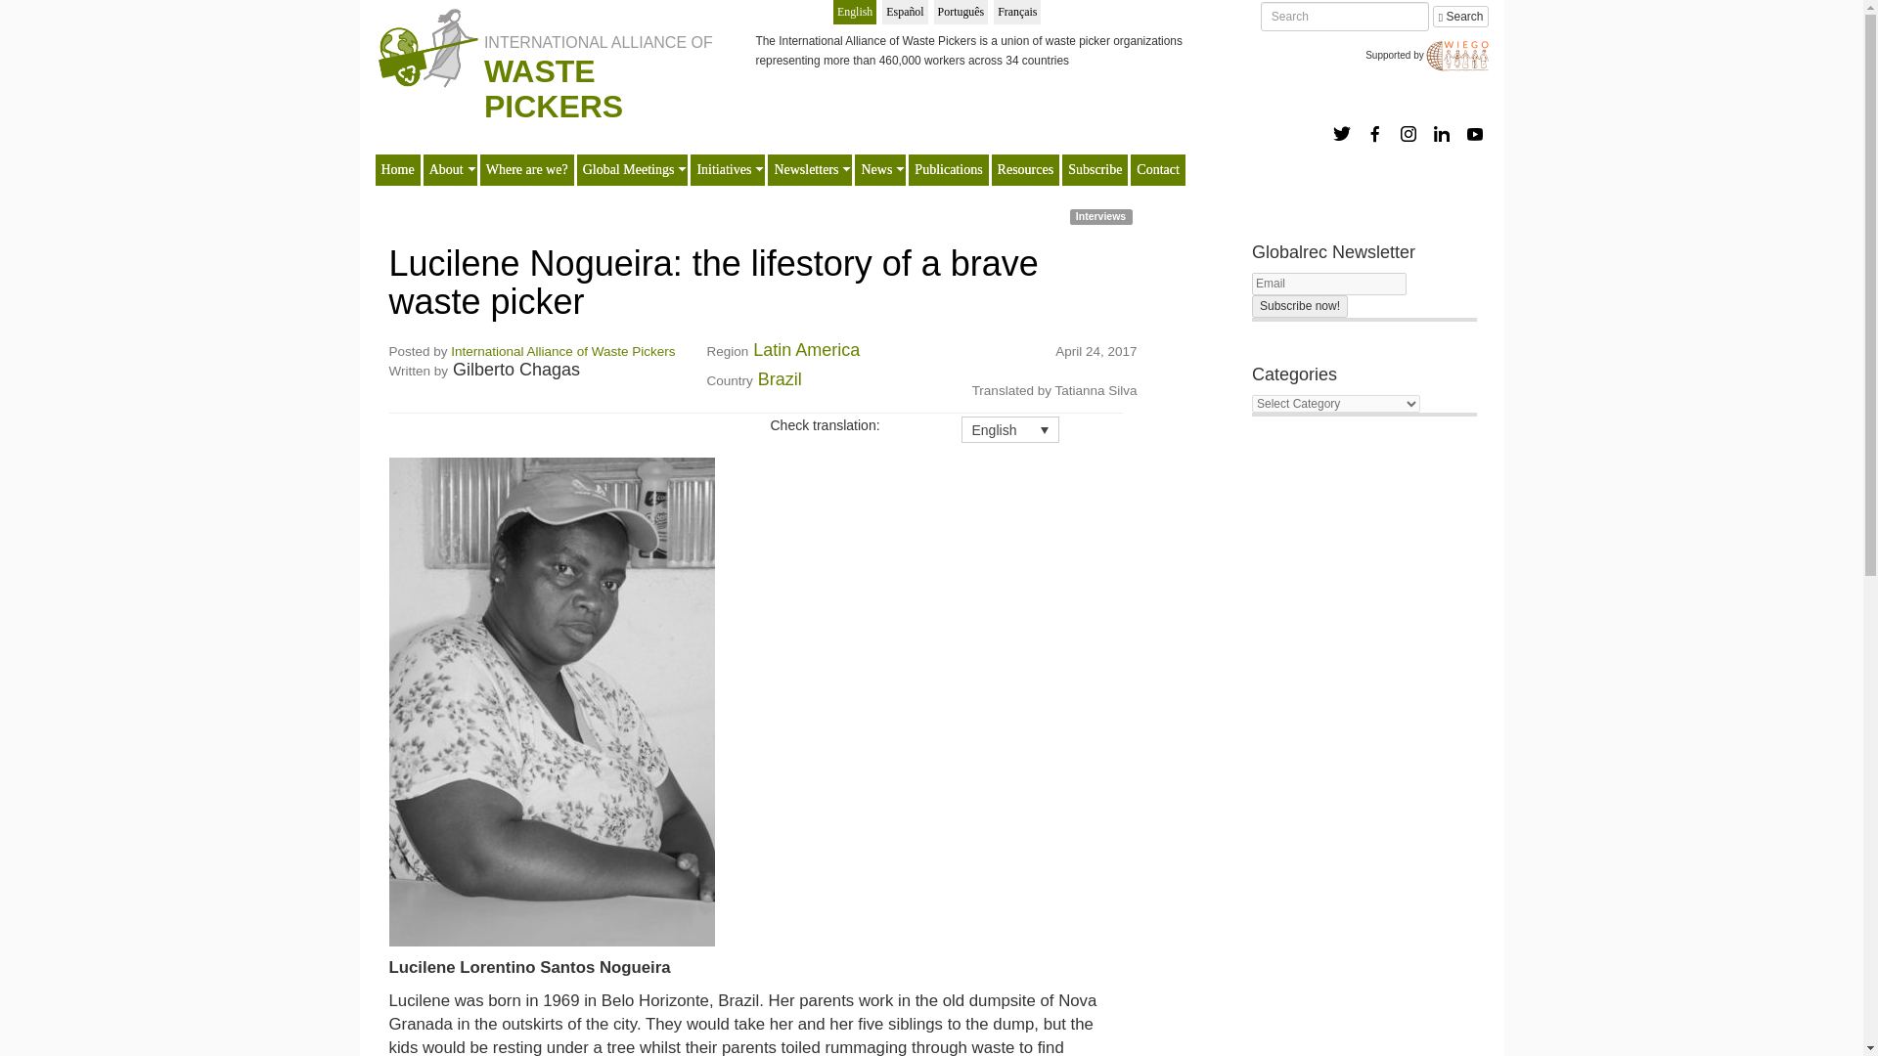 Image resolution: width=1878 pixels, height=1056 pixels. I want to click on Where are we?, so click(526, 135).